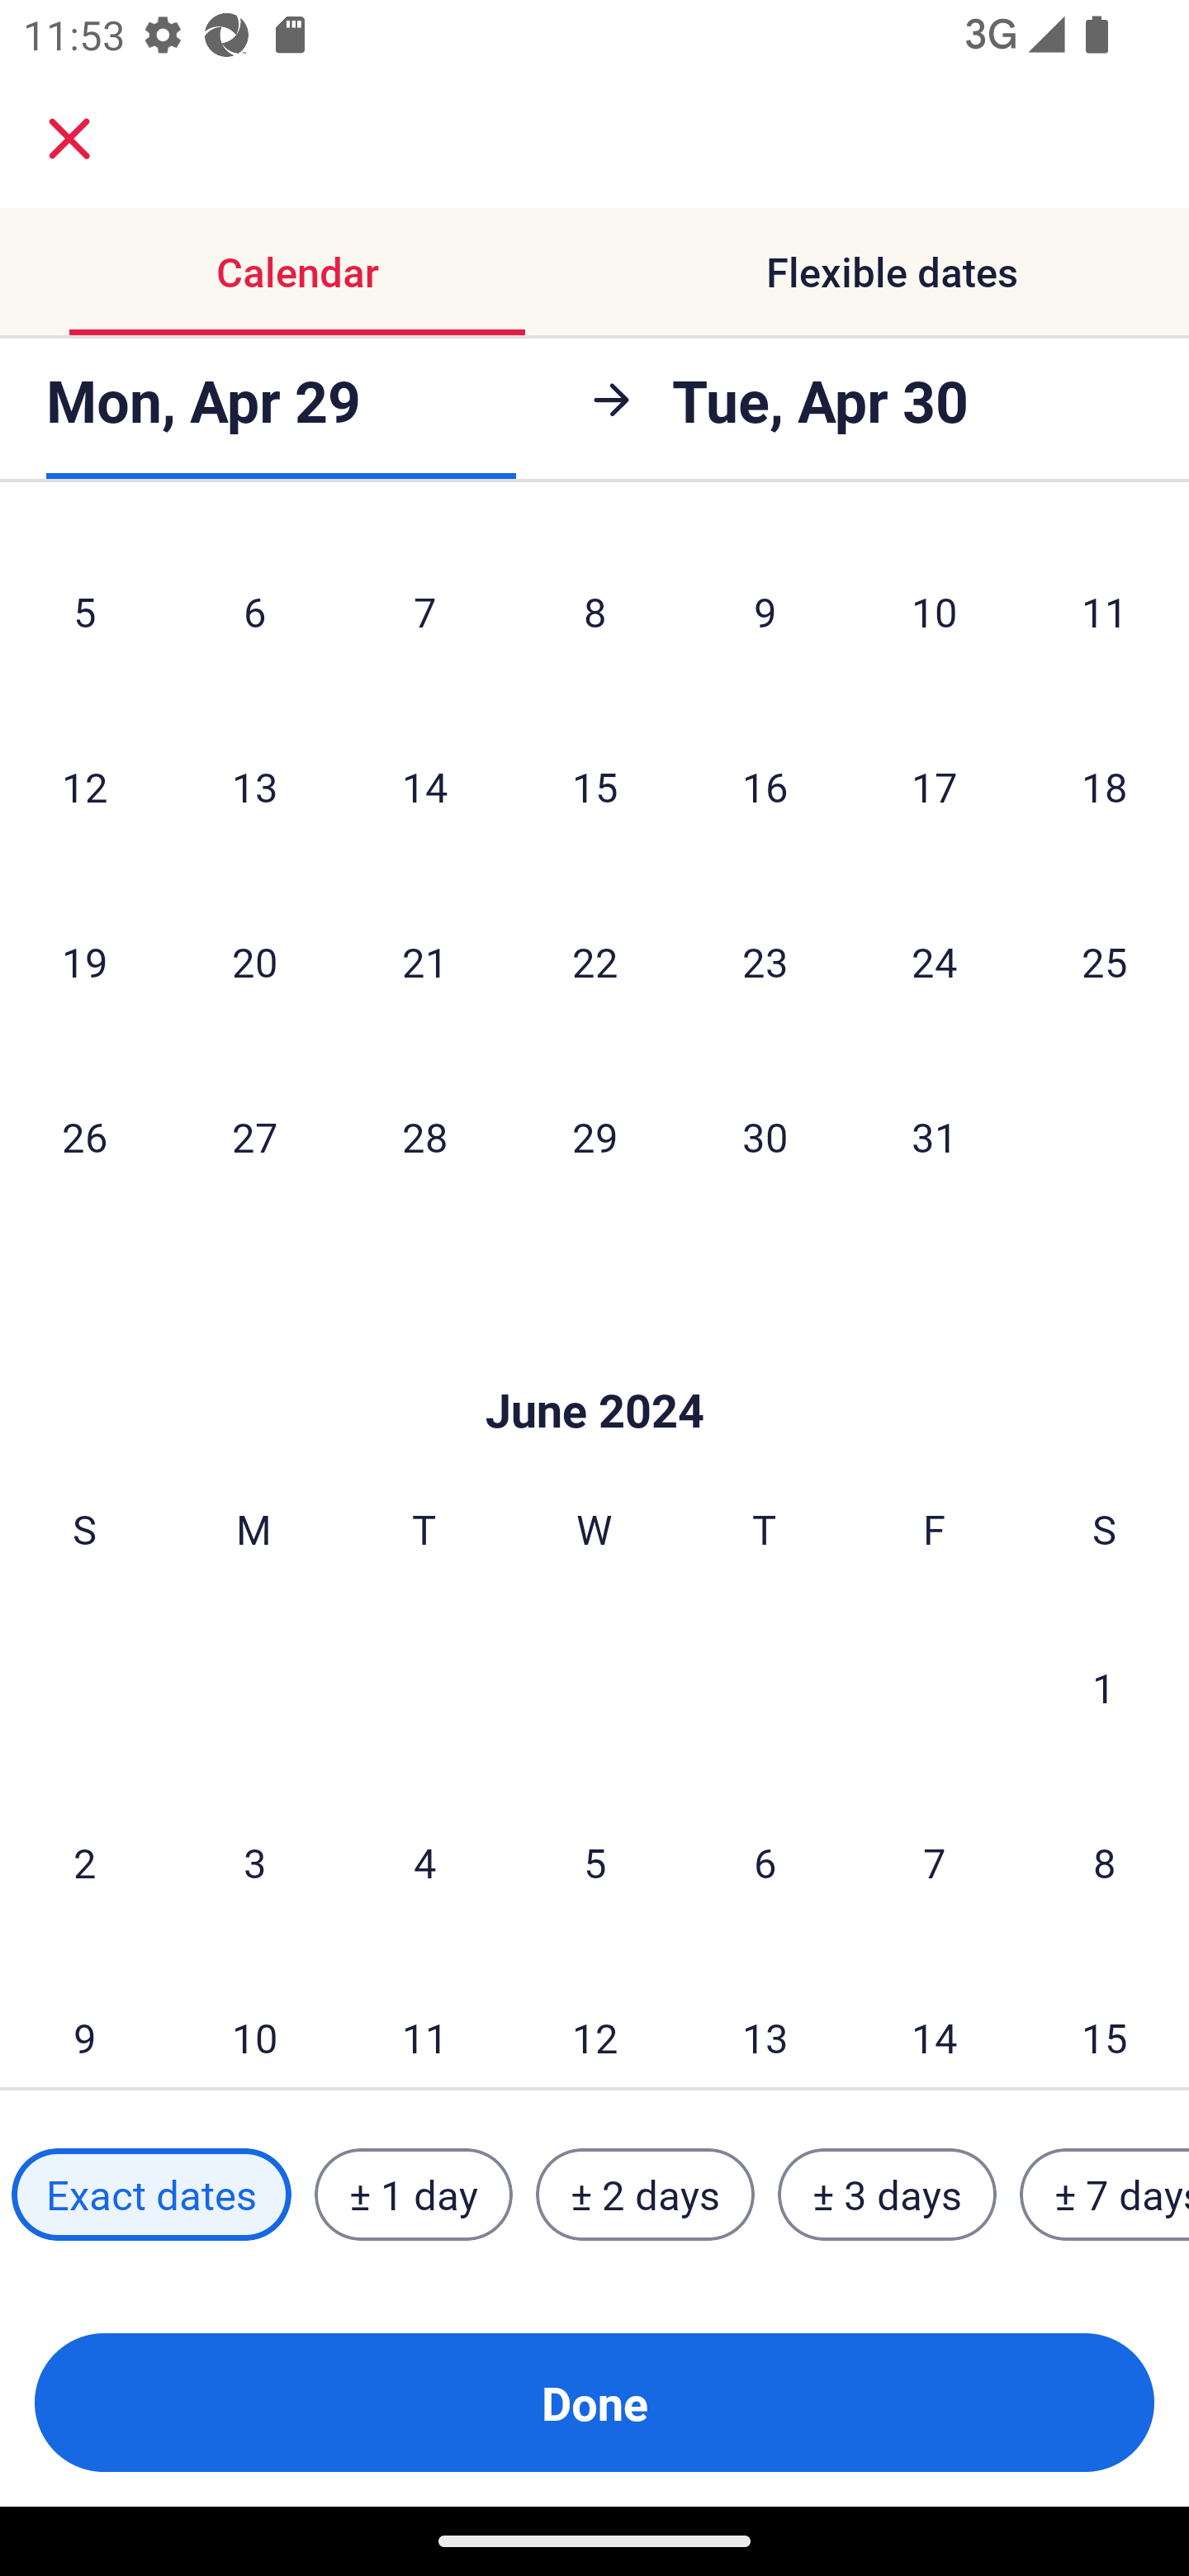 Image resolution: width=1189 pixels, height=2576 pixels. What do you see at coordinates (424, 1135) in the screenshot?
I see `28 Tuesday, May 28, 2024` at bounding box center [424, 1135].